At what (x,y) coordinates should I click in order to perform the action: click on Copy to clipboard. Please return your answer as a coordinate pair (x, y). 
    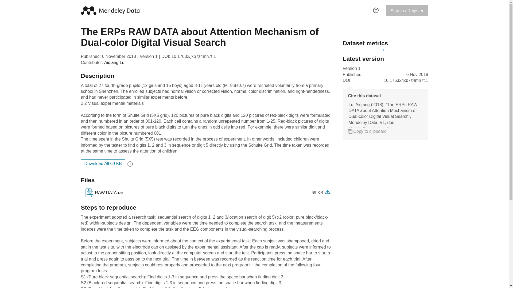
    Looking at the image, I should click on (104, 193).